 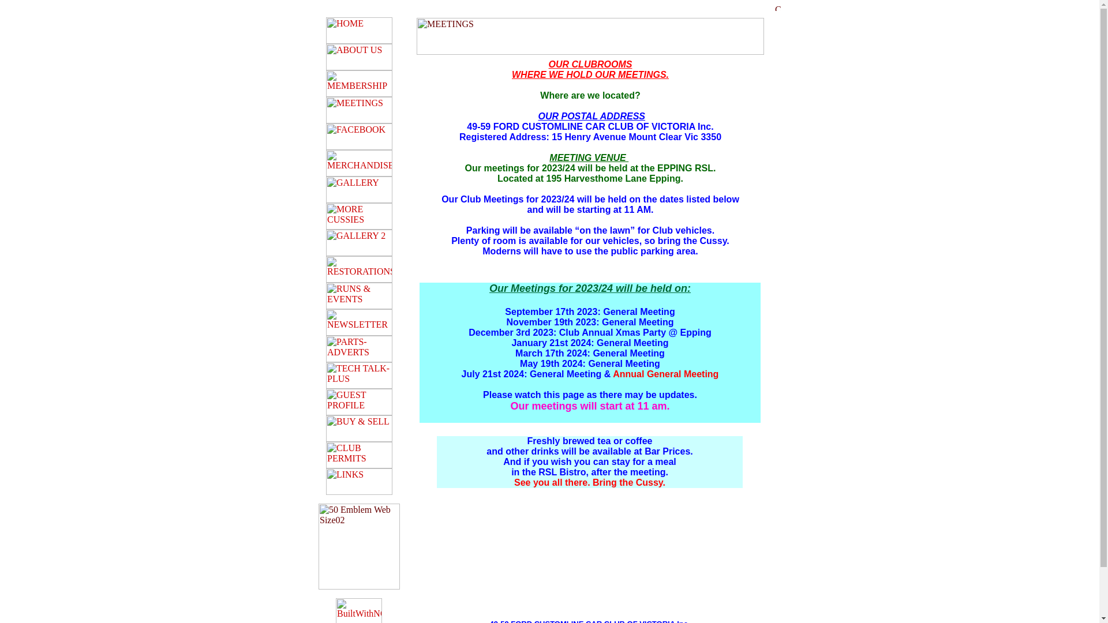 I want to click on GUEST PROFILE, so click(x=359, y=402).